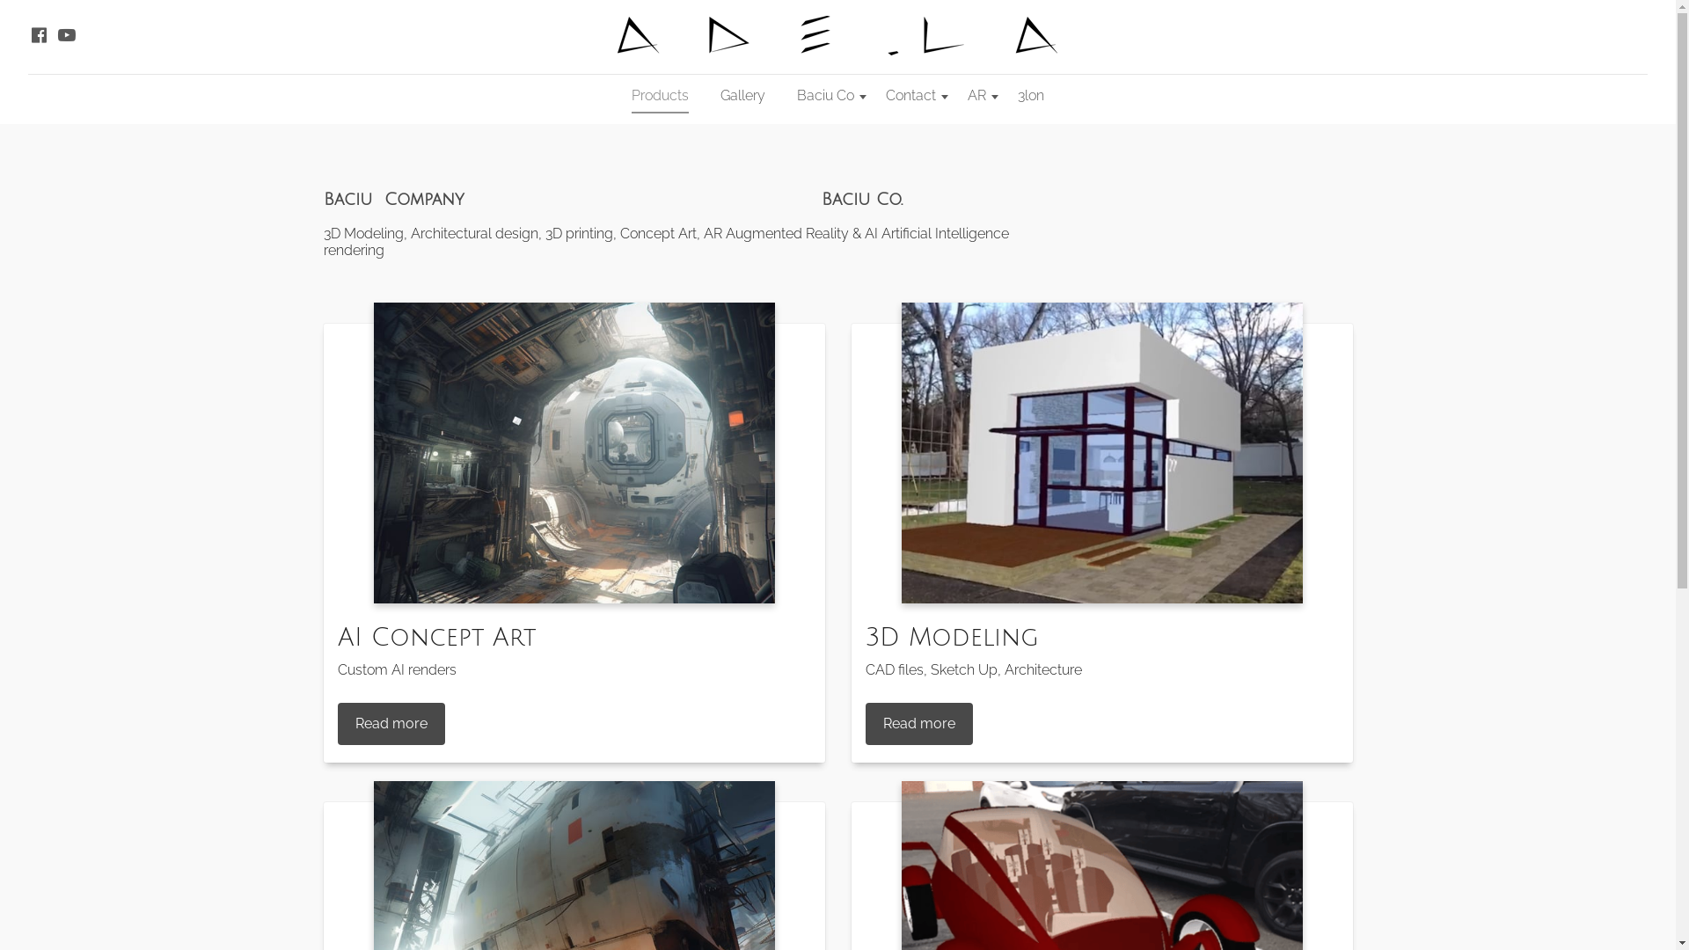 The image size is (1689, 950). I want to click on Baciu Co, so click(825, 96).